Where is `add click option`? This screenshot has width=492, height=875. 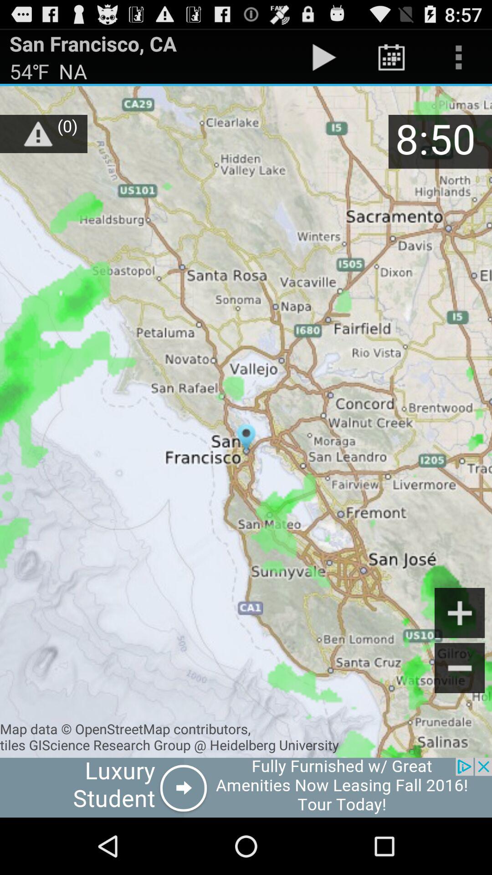
add click option is located at coordinates (246, 787).